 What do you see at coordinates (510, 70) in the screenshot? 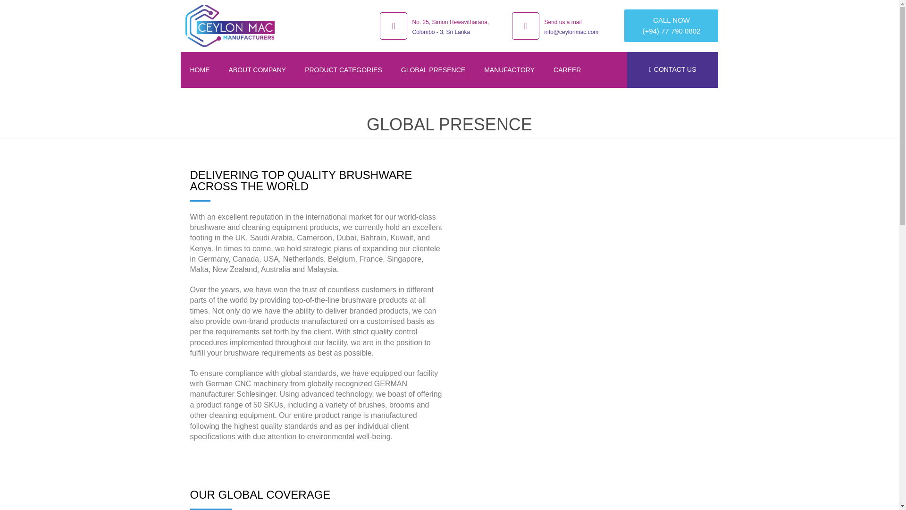
I see `MANUFACTORY` at bounding box center [510, 70].